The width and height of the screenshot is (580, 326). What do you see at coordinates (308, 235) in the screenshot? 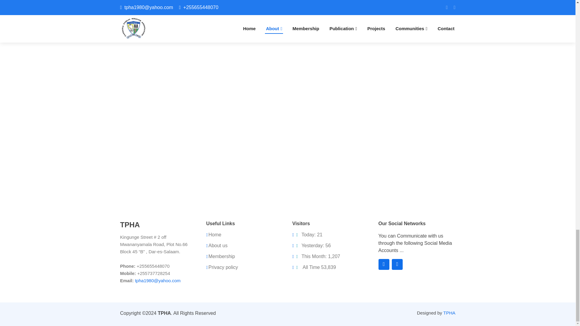
I see ` Today: 21` at bounding box center [308, 235].